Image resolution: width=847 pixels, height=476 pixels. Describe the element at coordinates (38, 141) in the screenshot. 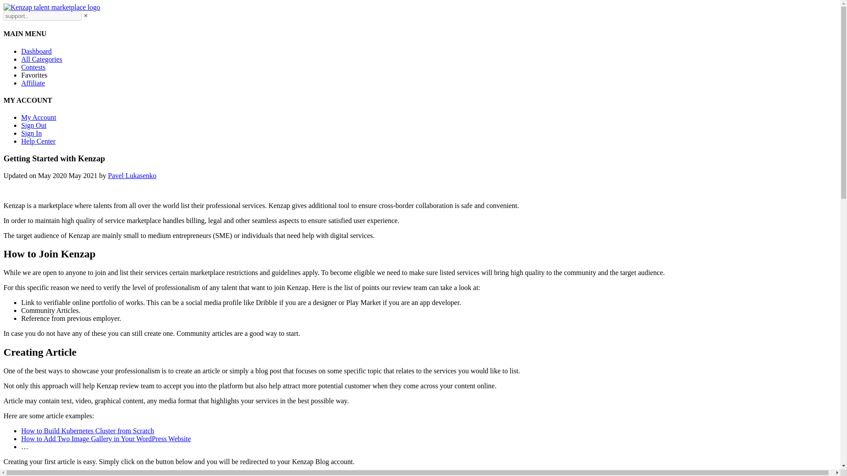

I see `Help Center` at that location.